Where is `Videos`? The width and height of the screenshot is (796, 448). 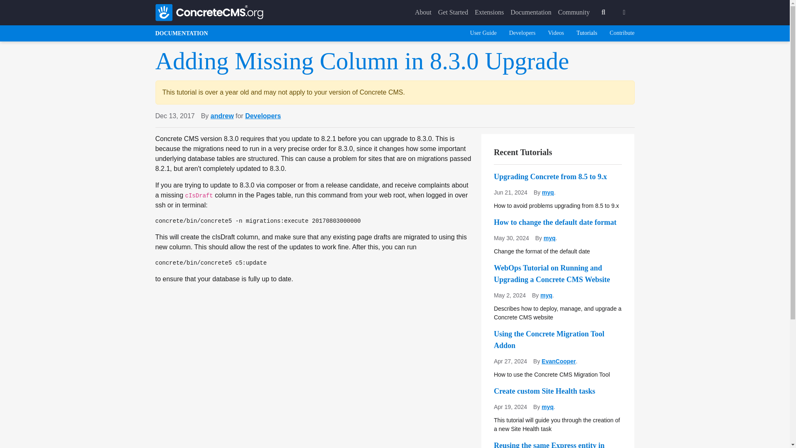 Videos is located at coordinates (556, 33).